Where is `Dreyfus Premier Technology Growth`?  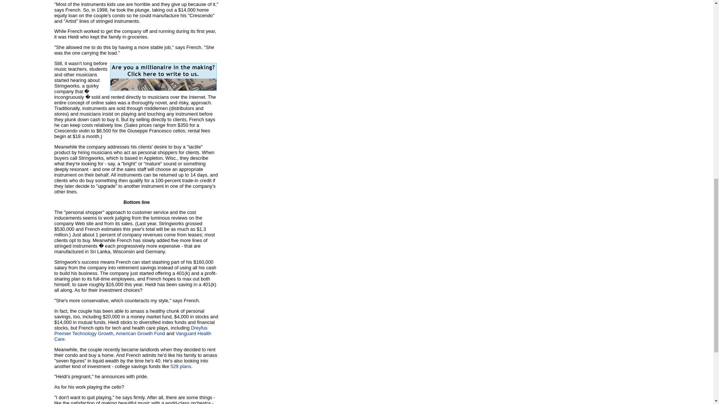 Dreyfus Premier Technology Growth is located at coordinates (131, 331).